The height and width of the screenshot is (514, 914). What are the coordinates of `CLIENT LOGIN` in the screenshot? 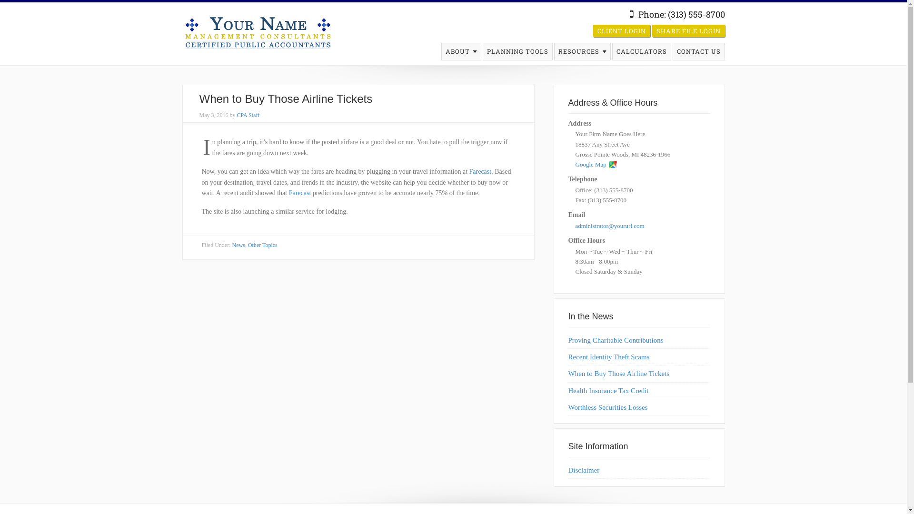 It's located at (622, 30).